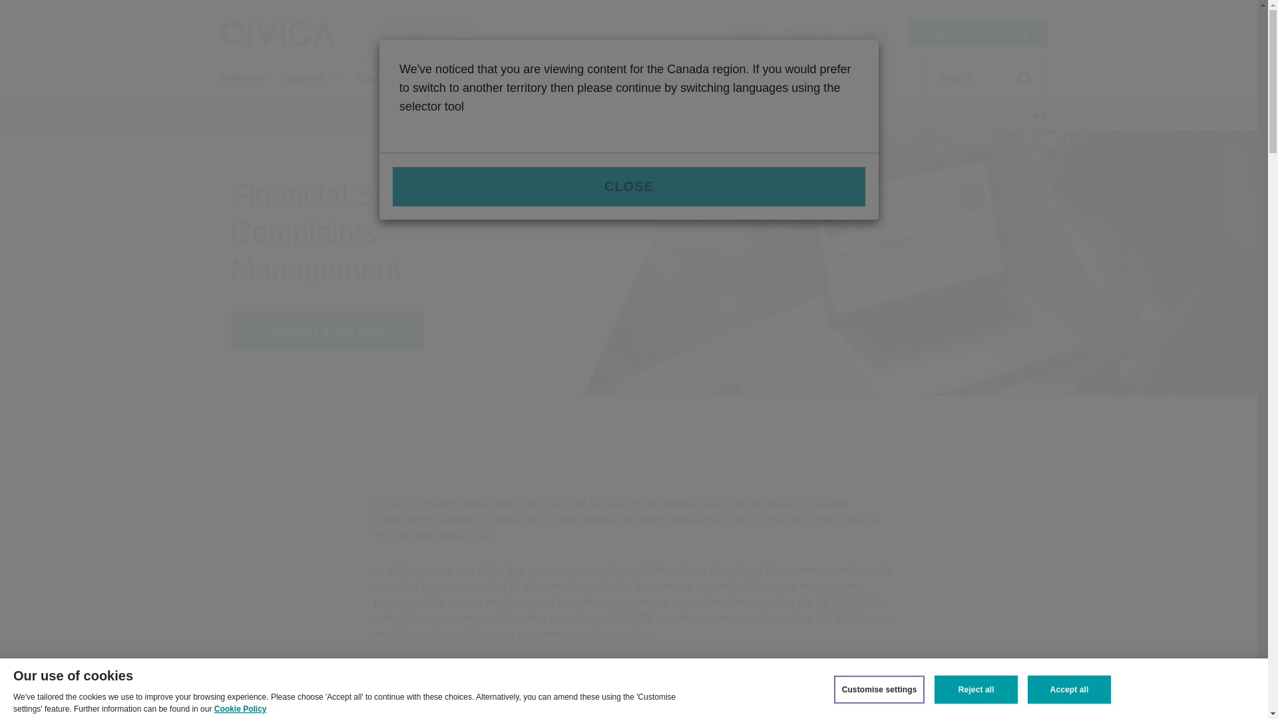 Image resolution: width=1278 pixels, height=719 pixels. What do you see at coordinates (977, 33) in the screenshot?
I see `Start your journey` at bounding box center [977, 33].